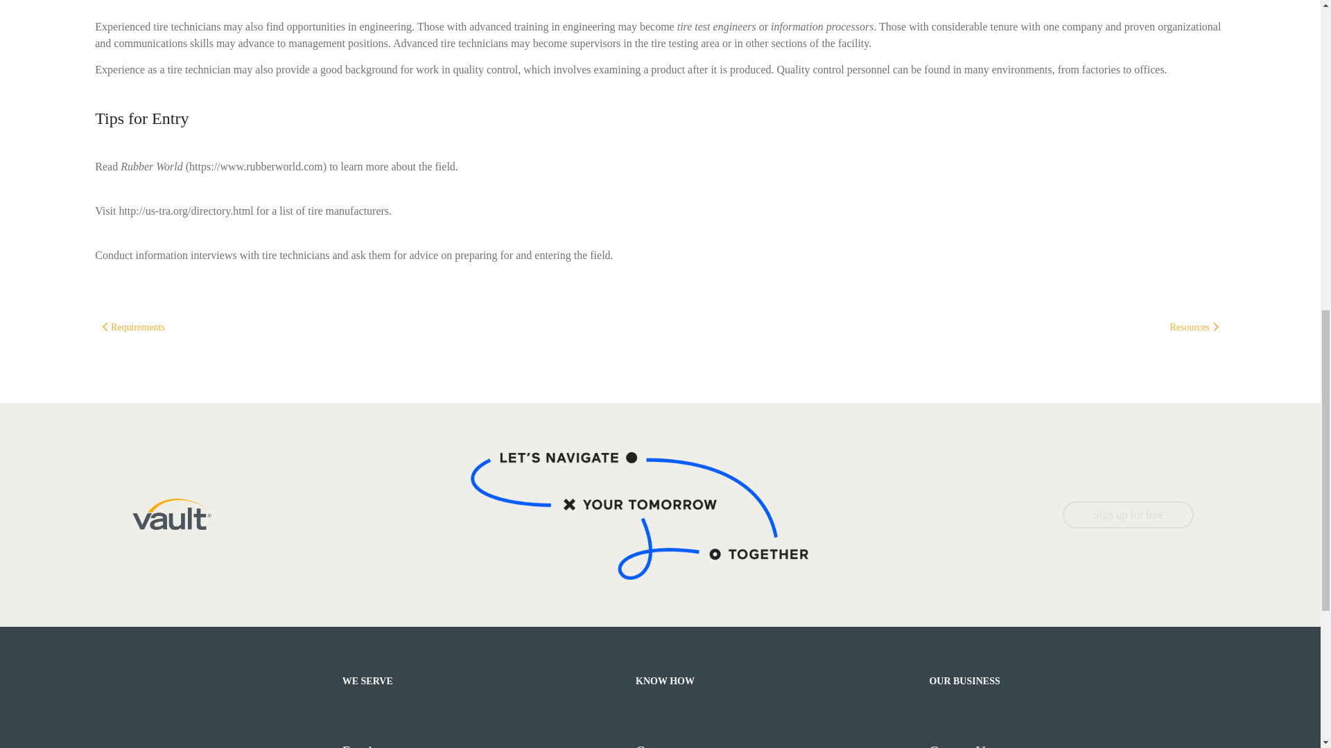  What do you see at coordinates (133, 327) in the screenshot?
I see `Requirements` at bounding box center [133, 327].